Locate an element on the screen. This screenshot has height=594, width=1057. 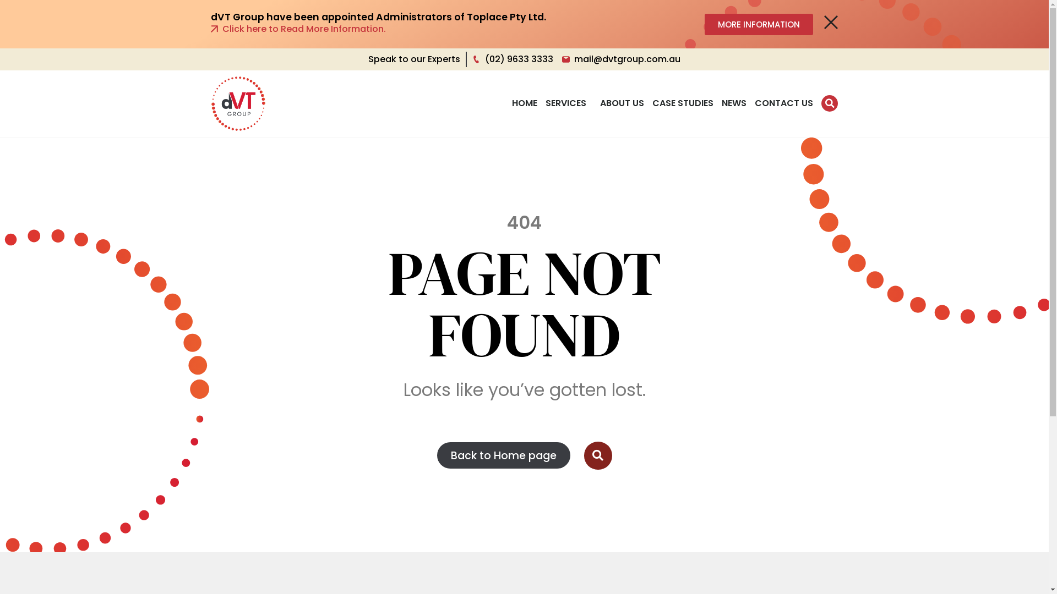
CASE STUDIES is located at coordinates (683, 103).